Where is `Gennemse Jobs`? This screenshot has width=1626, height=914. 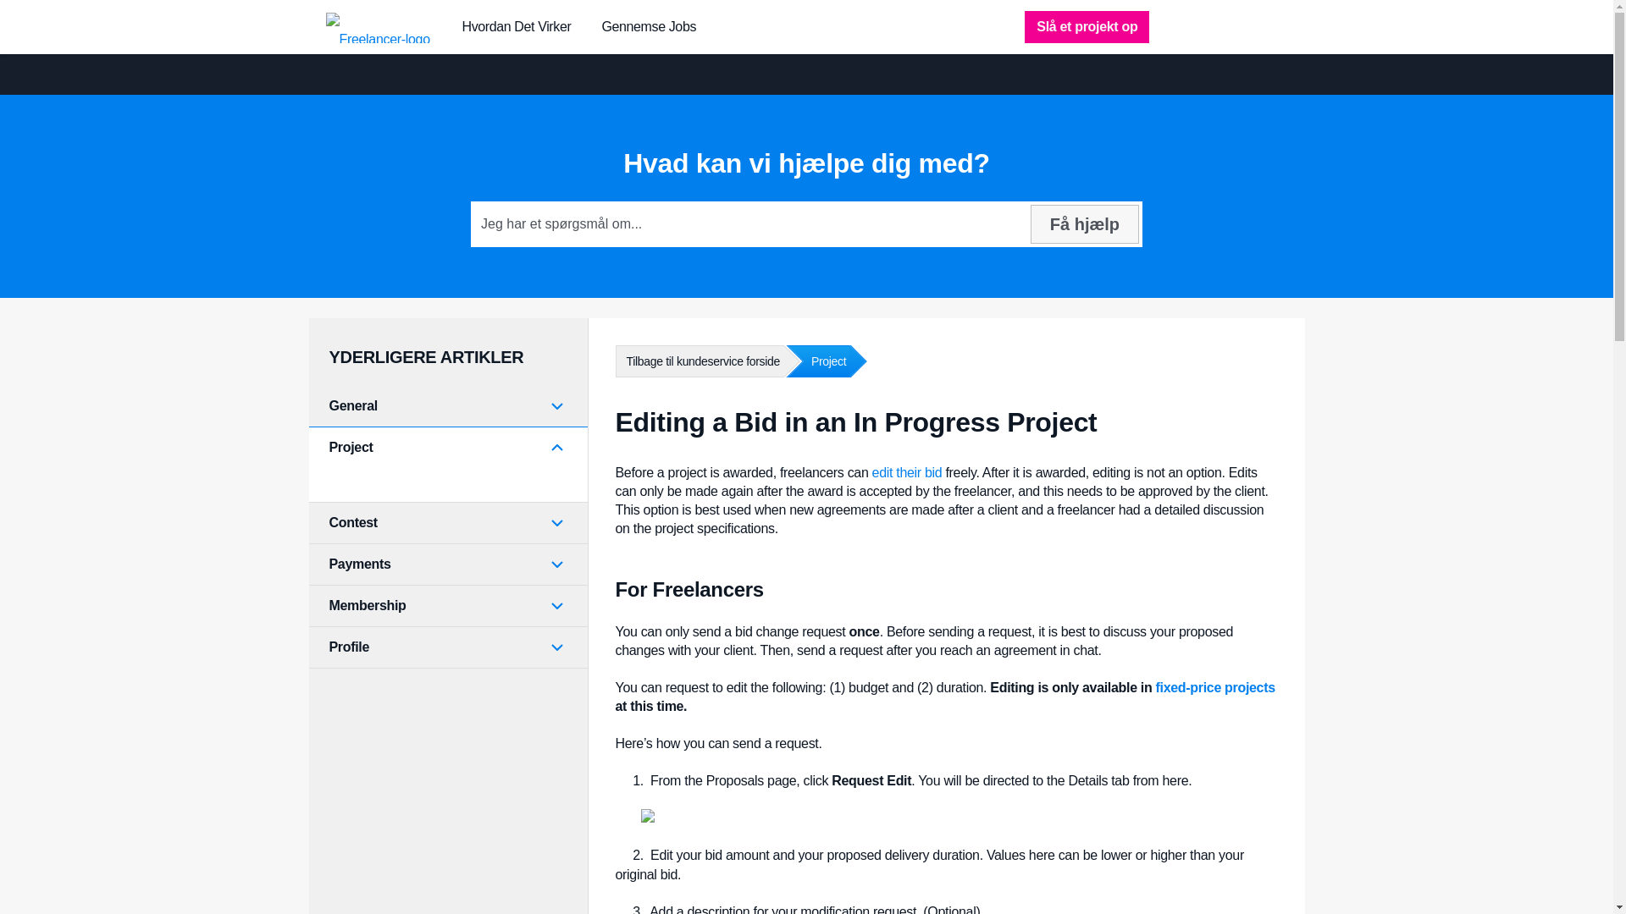 Gennemse Jobs is located at coordinates (649, 27).